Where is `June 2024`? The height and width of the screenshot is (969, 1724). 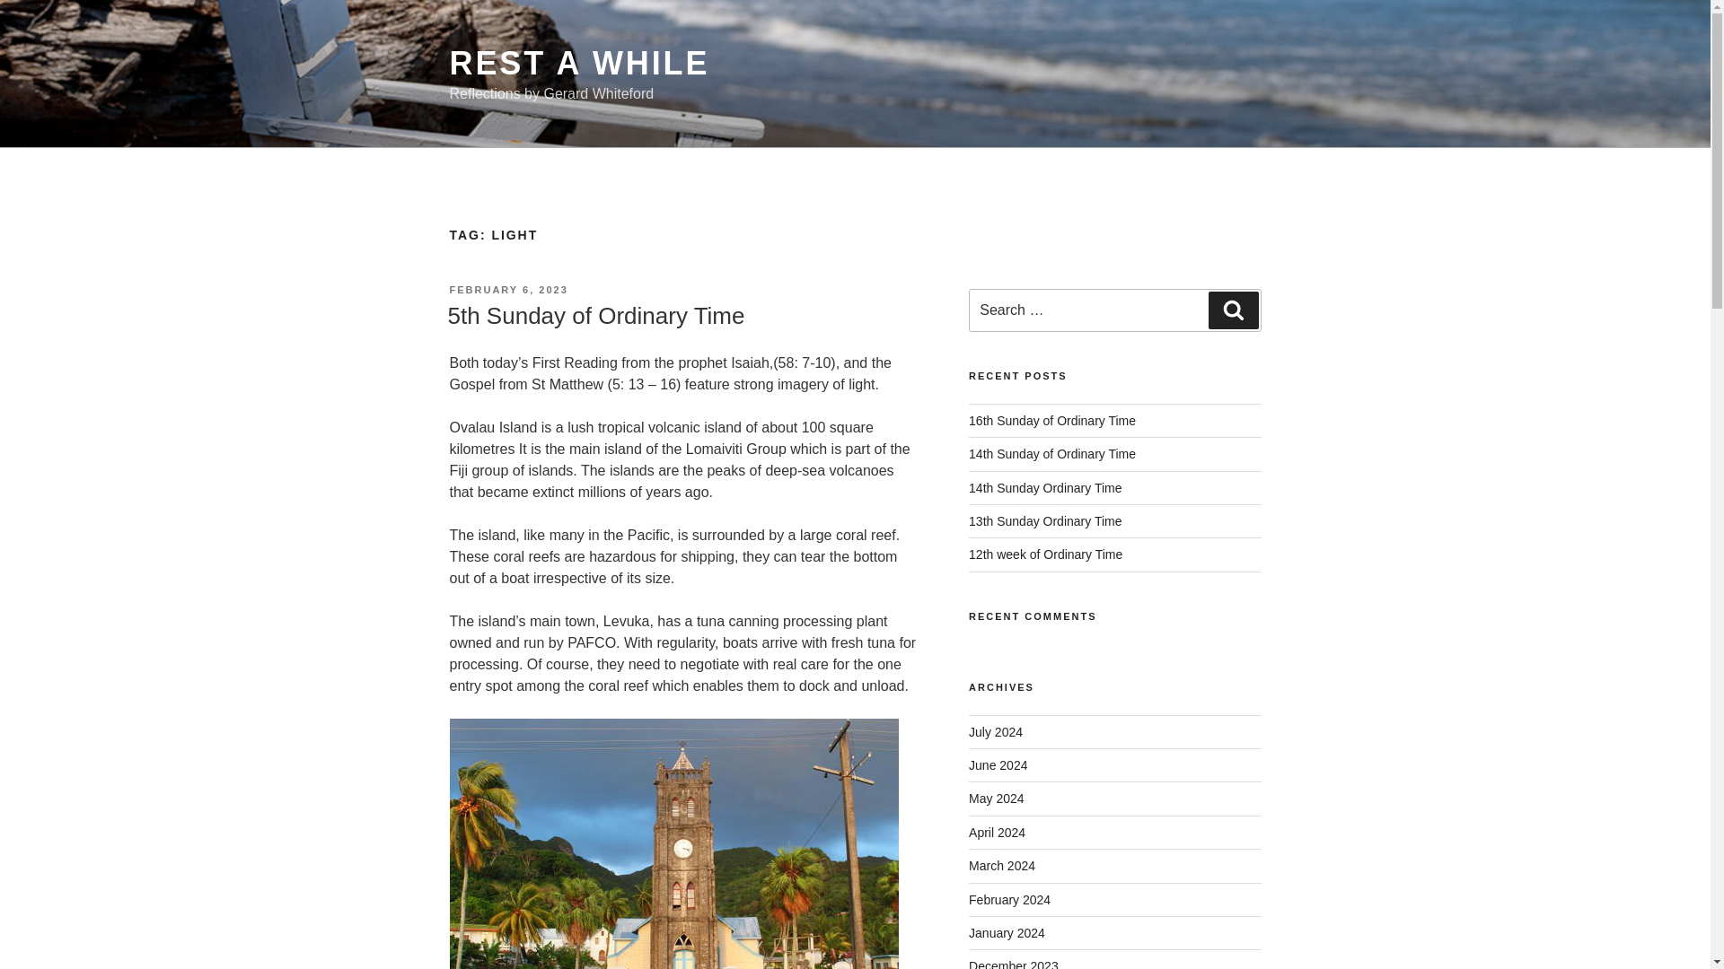
June 2024 is located at coordinates (998, 764).